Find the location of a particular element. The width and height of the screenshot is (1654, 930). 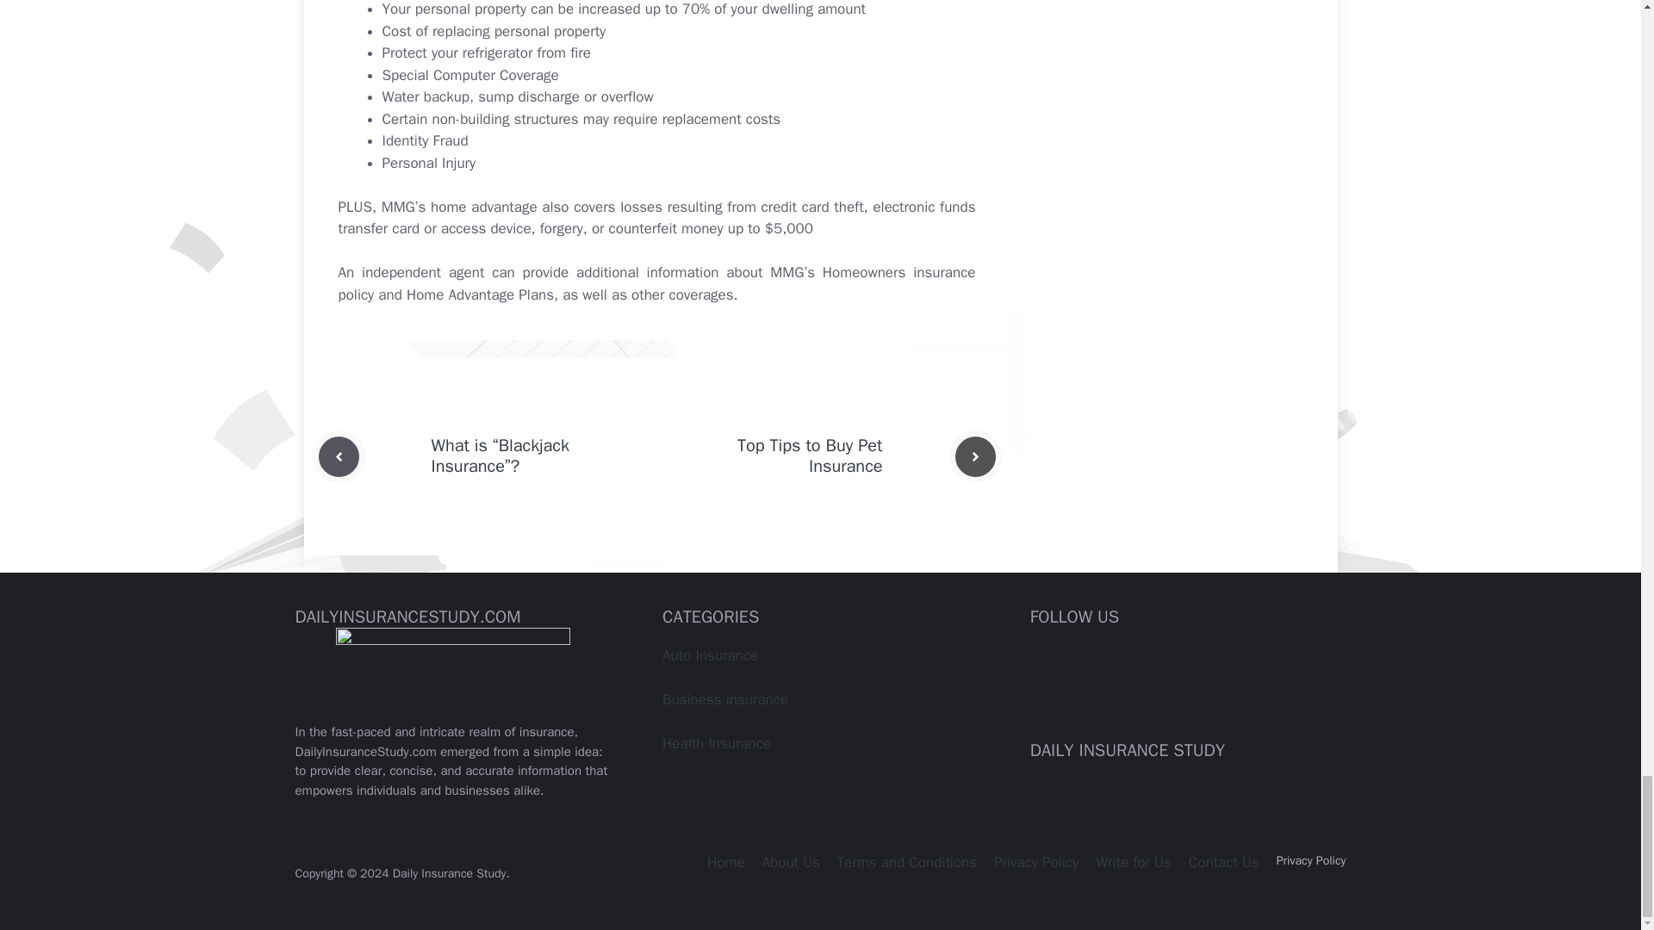

Terms and Conditions is located at coordinates (906, 862).